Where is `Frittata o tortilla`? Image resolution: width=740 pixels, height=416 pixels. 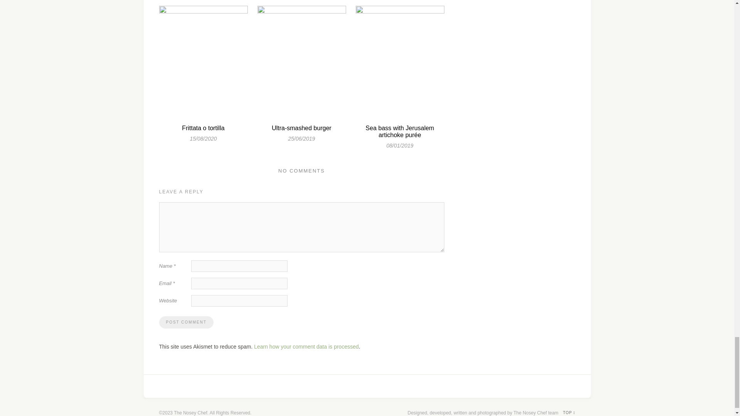
Frittata o tortilla is located at coordinates (203, 128).